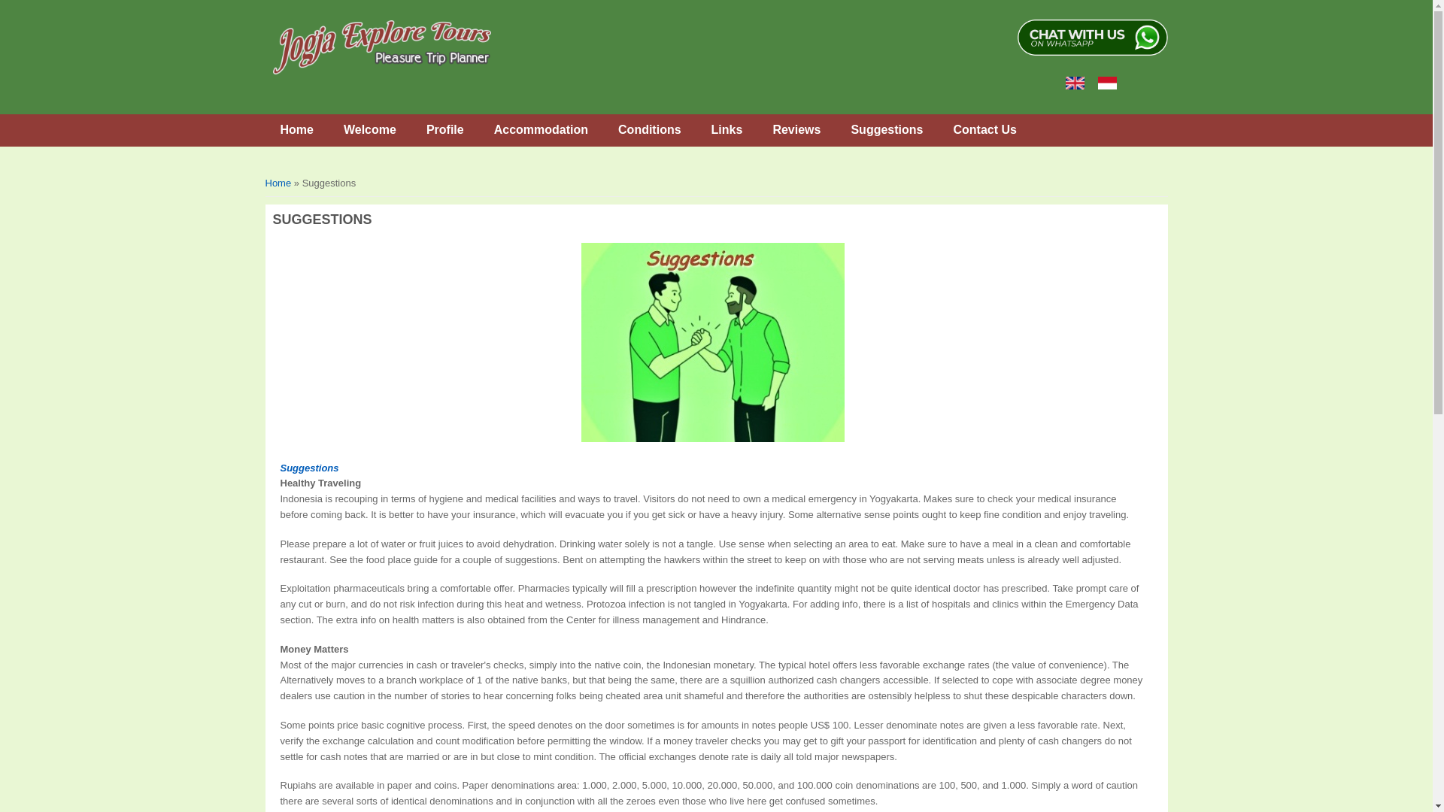  What do you see at coordinates (886, 131) in the screenshot?
I see `Suggestions` at bounding box center [886, 131].